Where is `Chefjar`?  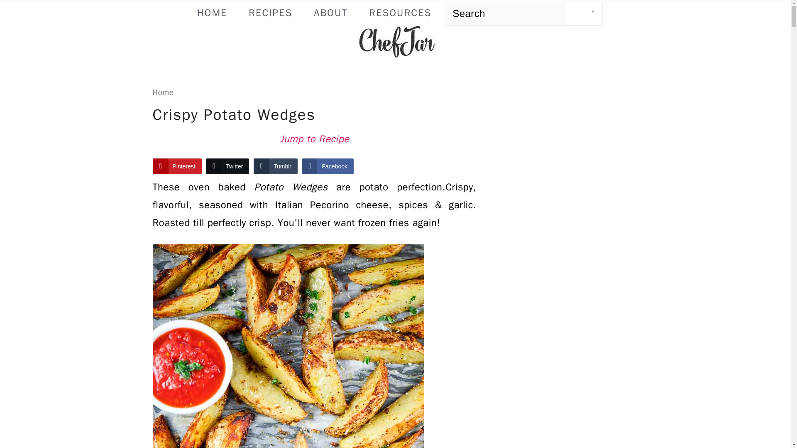
Chefjar is located at coordinates (395, 53).